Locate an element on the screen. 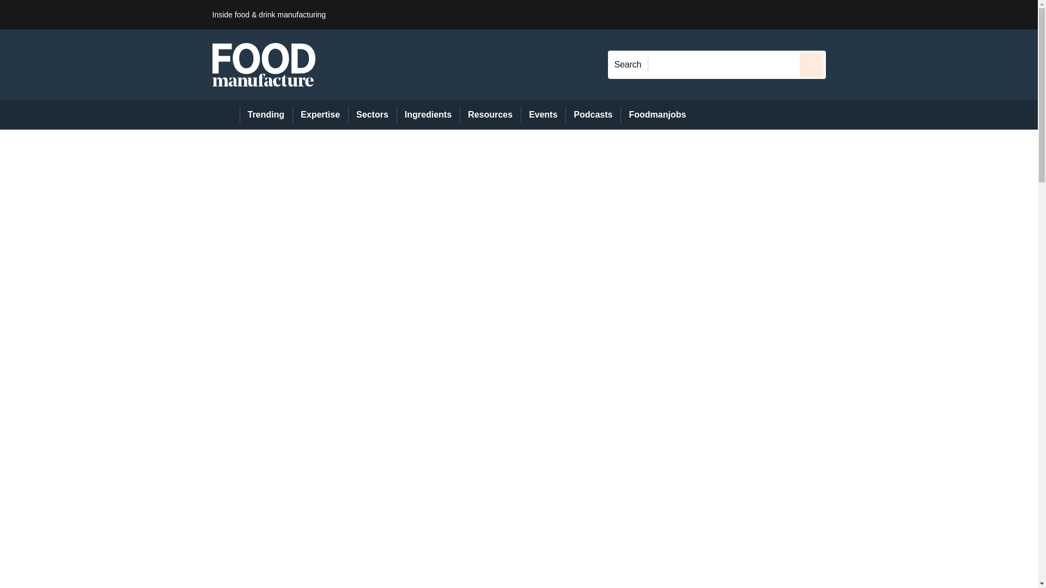  Sign out is located at coordinates (844, 14).